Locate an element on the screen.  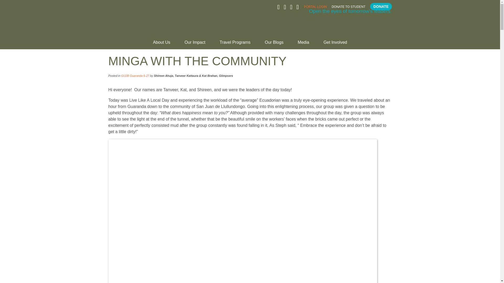
DONATE TO STUDENT is located at coordinates (349, 8).